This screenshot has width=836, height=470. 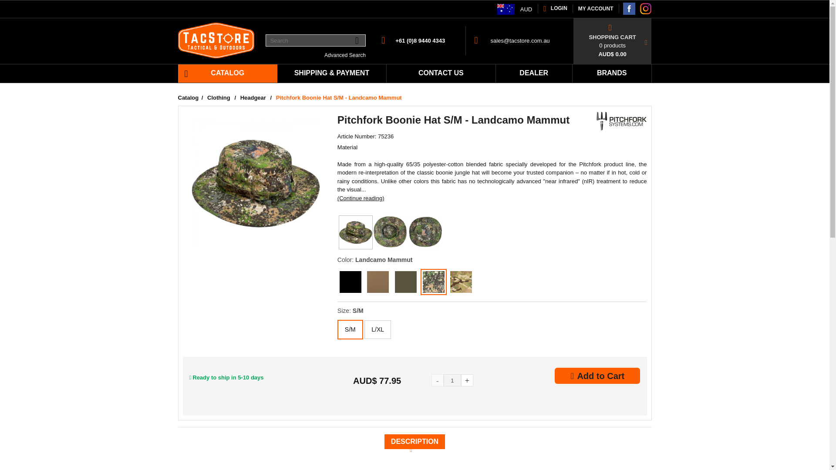 I want to click on MY ACCOUNT, so click(x=596, y=9).